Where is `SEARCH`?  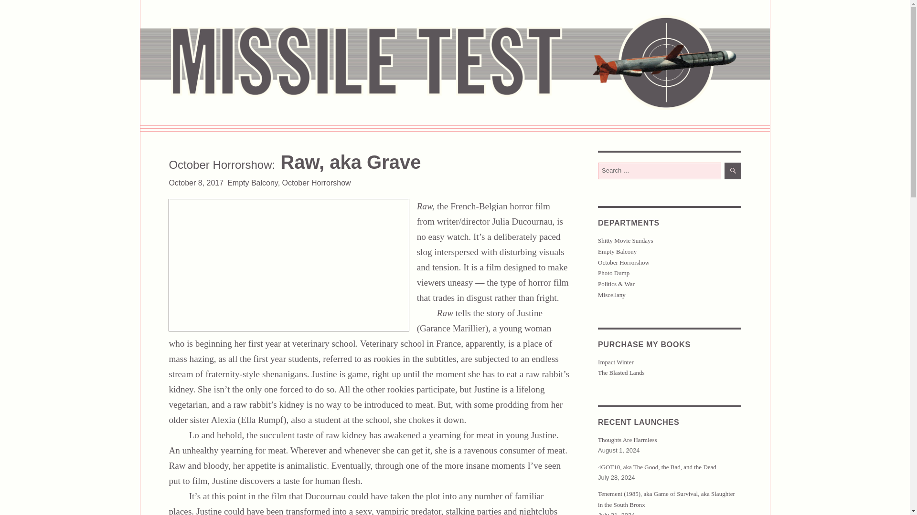 SEARCH is located at coordinates (733, 171).